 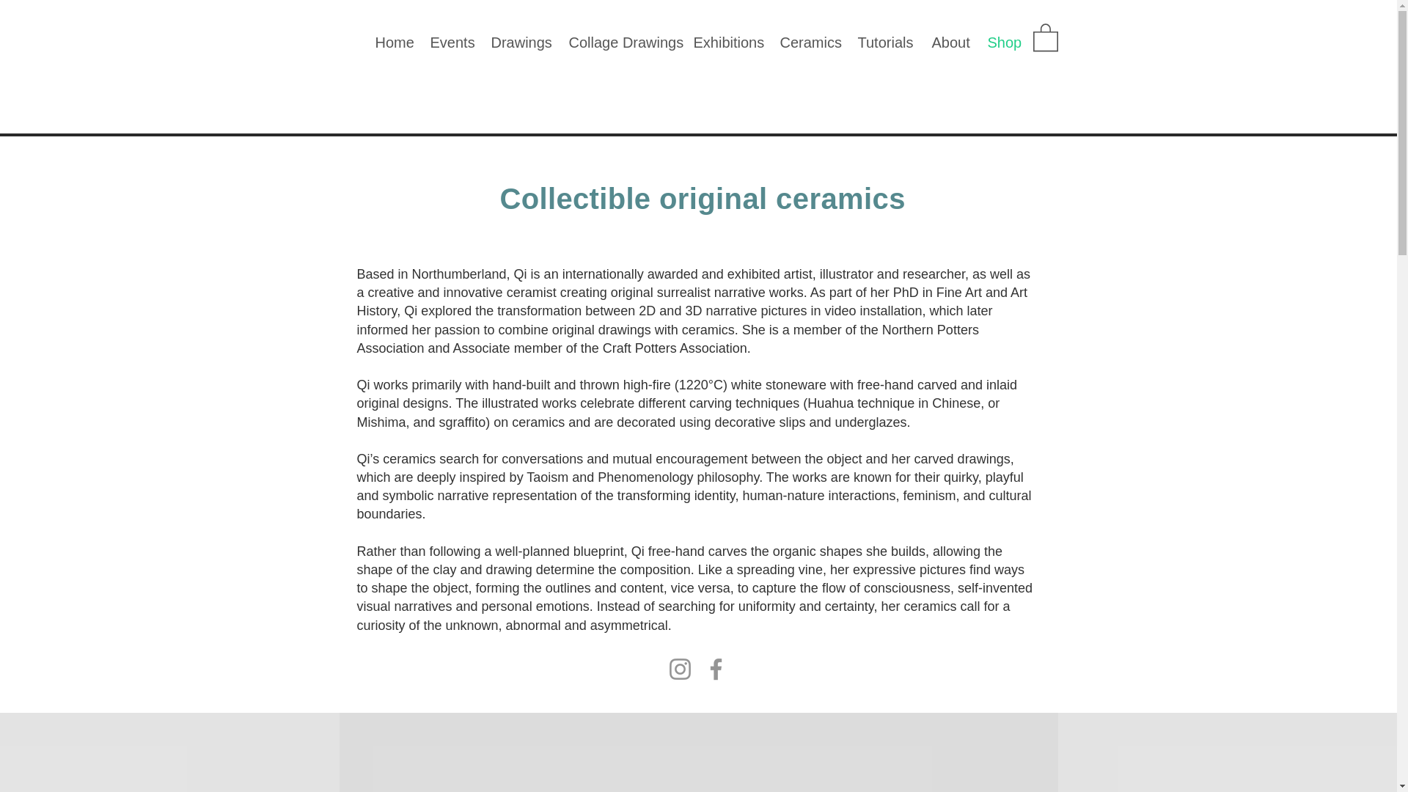 I want to click on About, so click(x=949, y=43).